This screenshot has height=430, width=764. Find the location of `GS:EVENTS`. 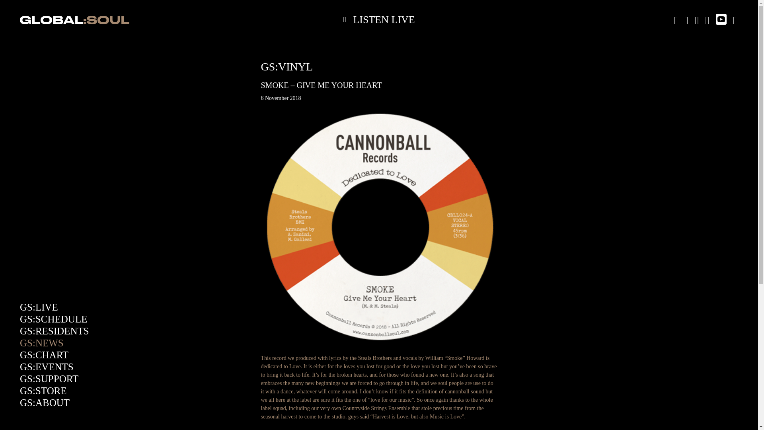

GS:EVENTS is located at coordinates (46, 367).